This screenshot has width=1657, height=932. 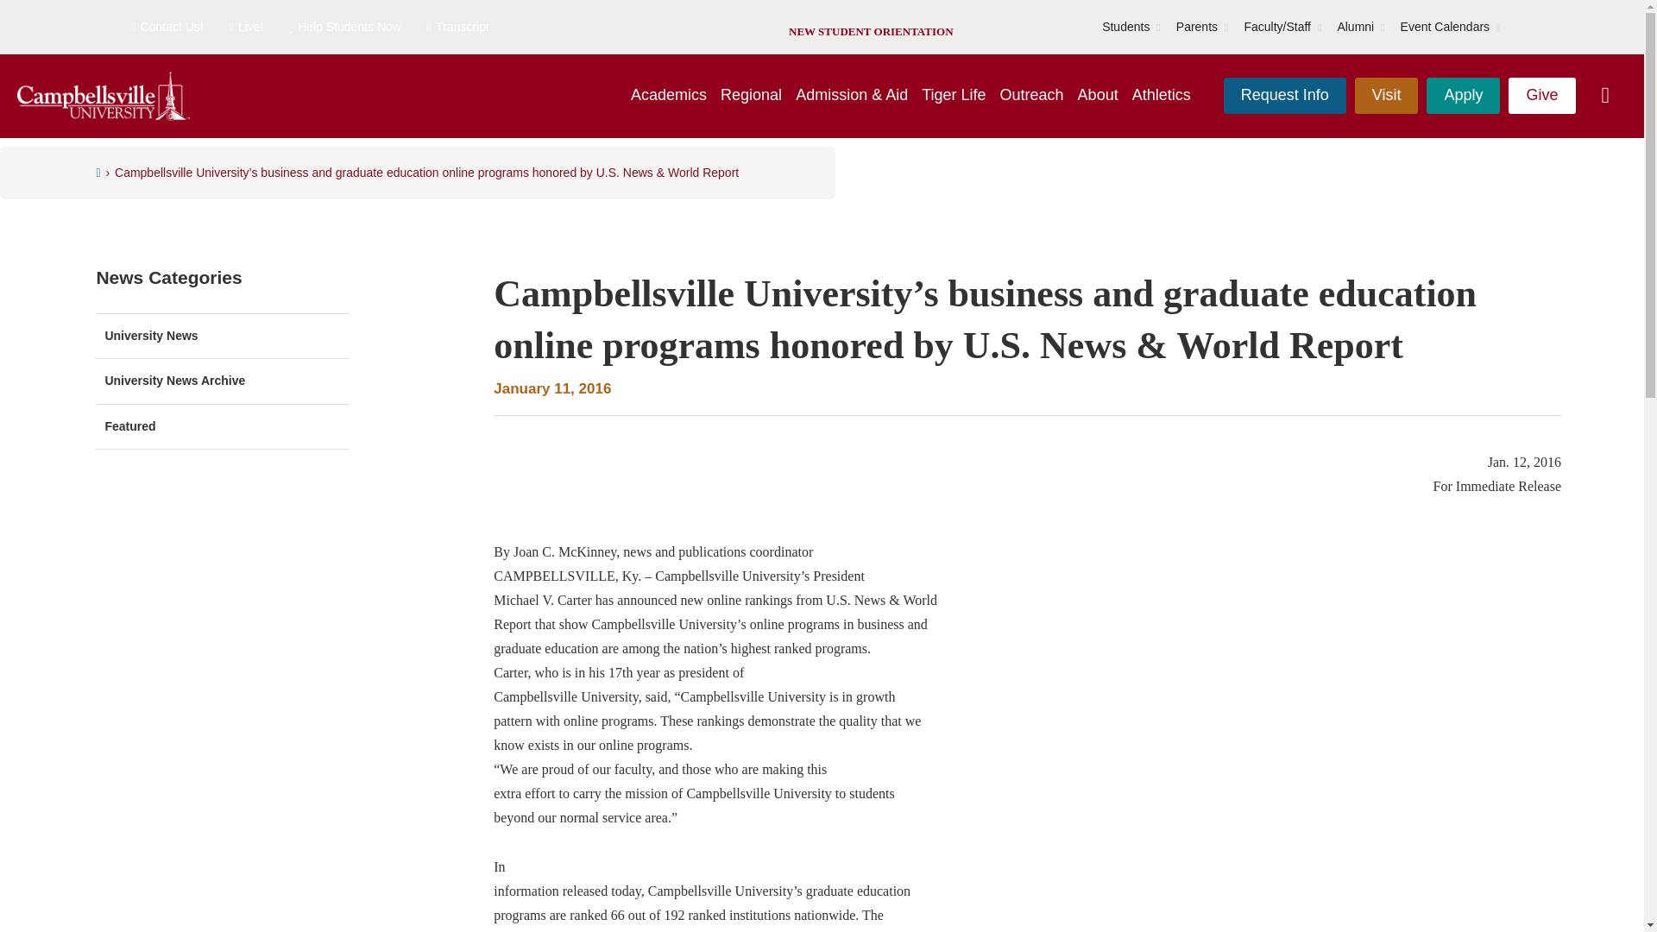 What do you see at coordinates (247, 28) in the screenshot?
I see `Live!` at bounding box center [247, 28].